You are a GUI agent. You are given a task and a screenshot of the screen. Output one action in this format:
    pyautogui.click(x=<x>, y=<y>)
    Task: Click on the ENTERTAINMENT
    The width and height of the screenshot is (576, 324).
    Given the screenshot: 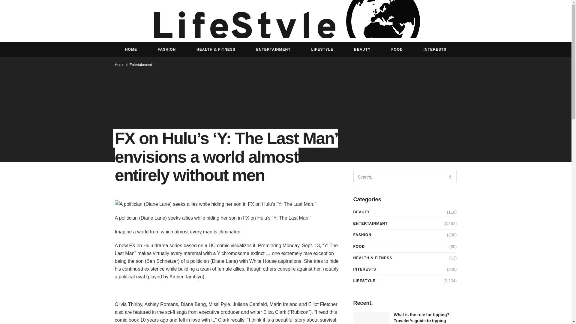 What is the action you would take?
    pyautogui.click(x=273, y=49)
    